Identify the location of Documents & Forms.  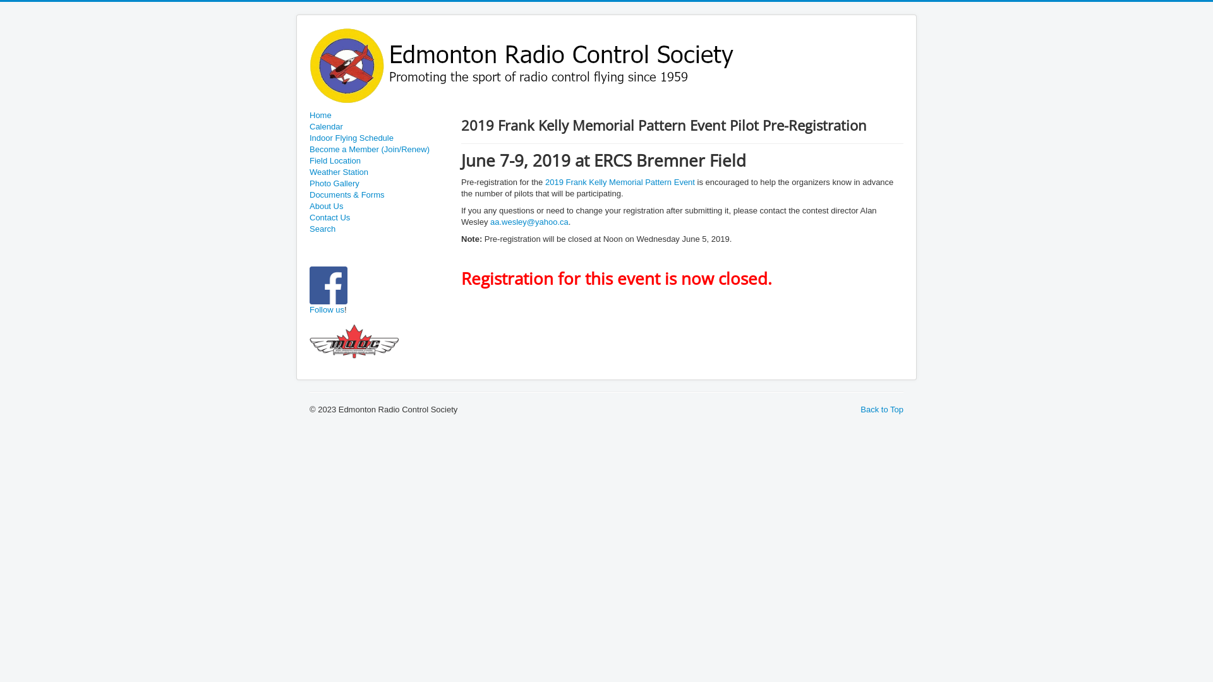
(379, 195).